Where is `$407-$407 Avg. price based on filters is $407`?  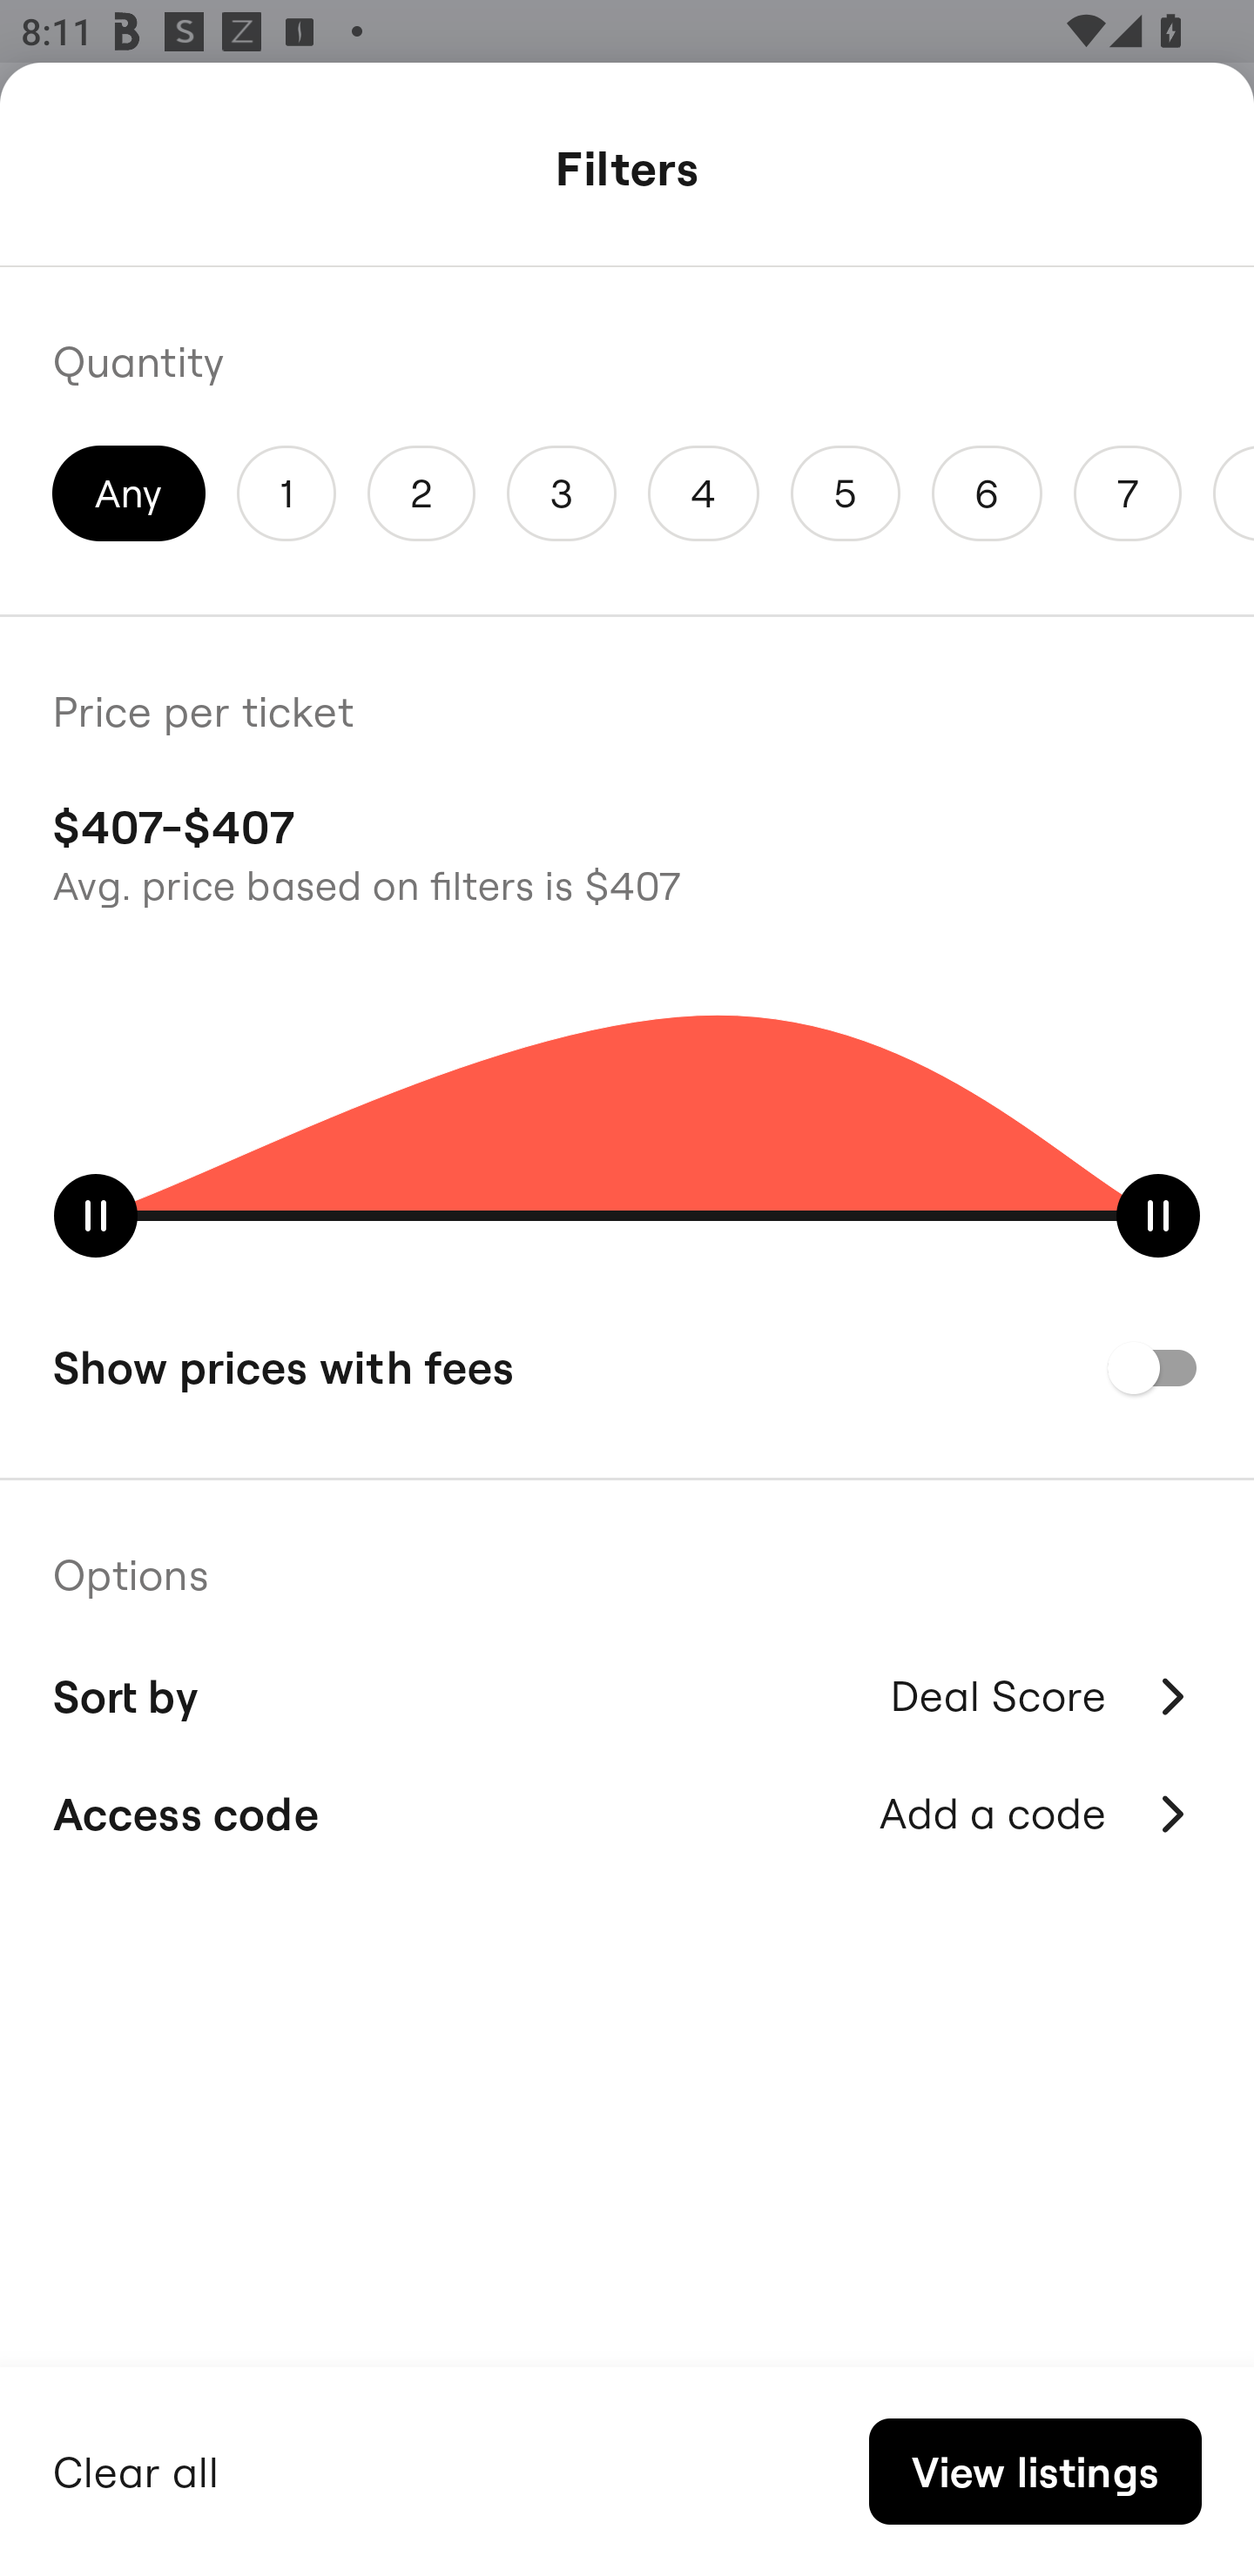 $407-$407 Avg. price based on filters is $407 is located at coordinates (627, 851).